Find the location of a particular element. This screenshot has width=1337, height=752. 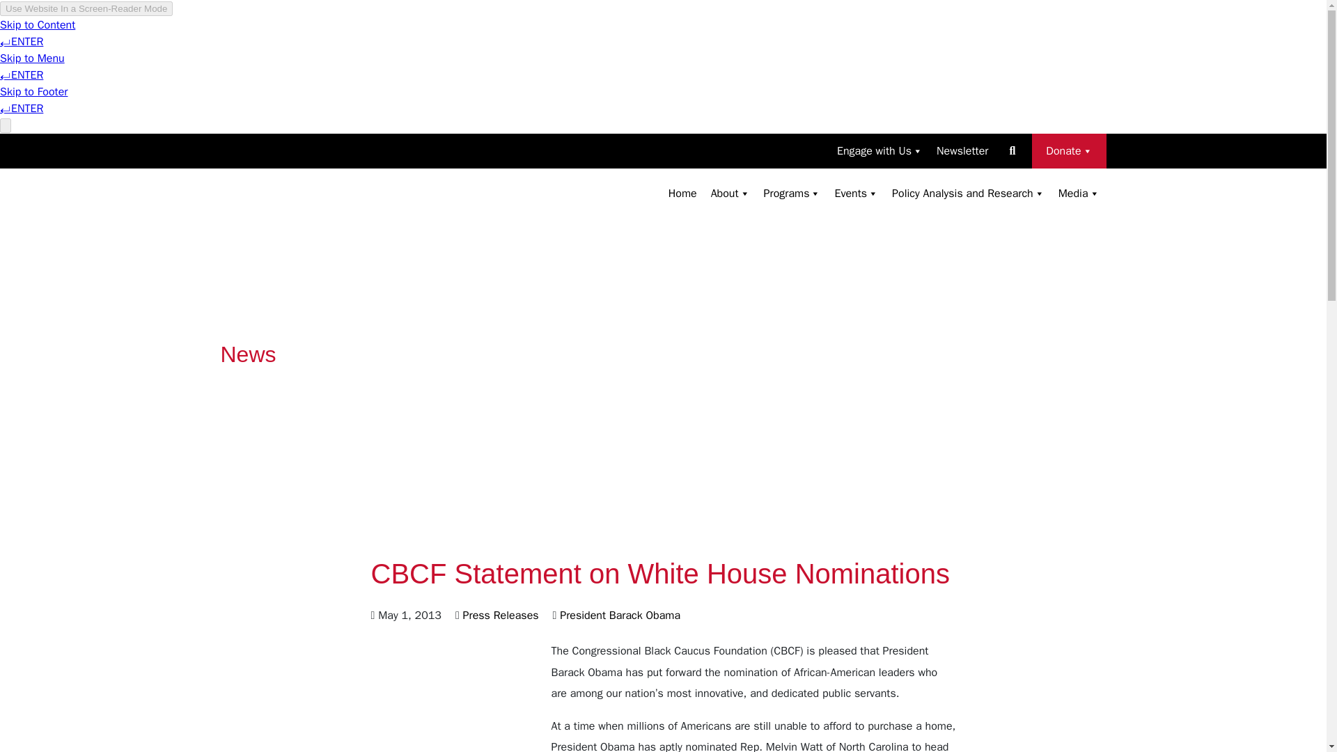

Engage with Us is located at coordinates (879, 150).